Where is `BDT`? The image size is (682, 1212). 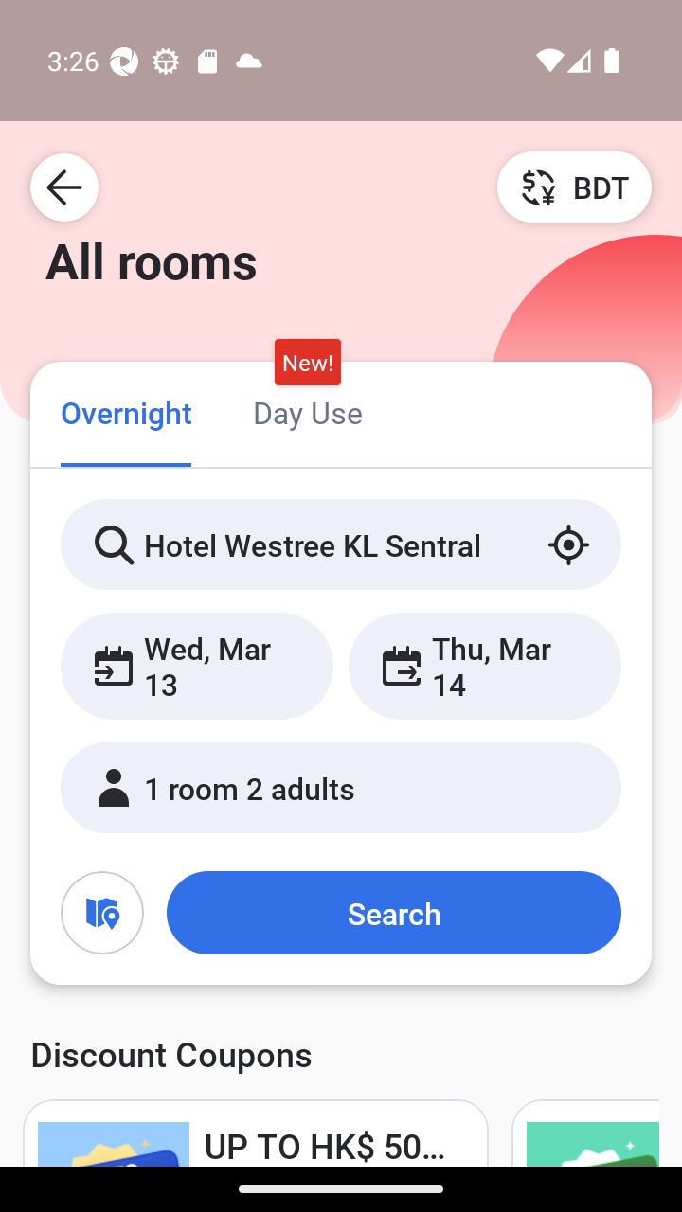
BDT is located at coordinates (574, 187).